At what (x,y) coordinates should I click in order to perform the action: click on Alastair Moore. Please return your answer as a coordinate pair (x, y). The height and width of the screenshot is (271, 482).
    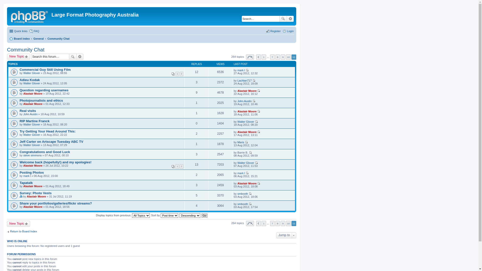
    Looking at the image, I should click on (33, 104).